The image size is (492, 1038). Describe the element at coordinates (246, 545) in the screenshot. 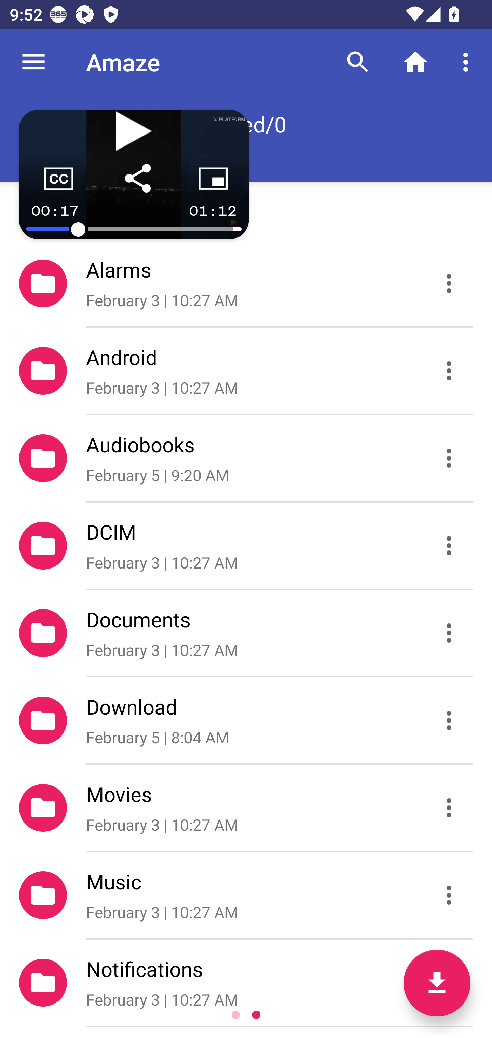

I see `DCIM February 3 | 10:27 AM` at that location.